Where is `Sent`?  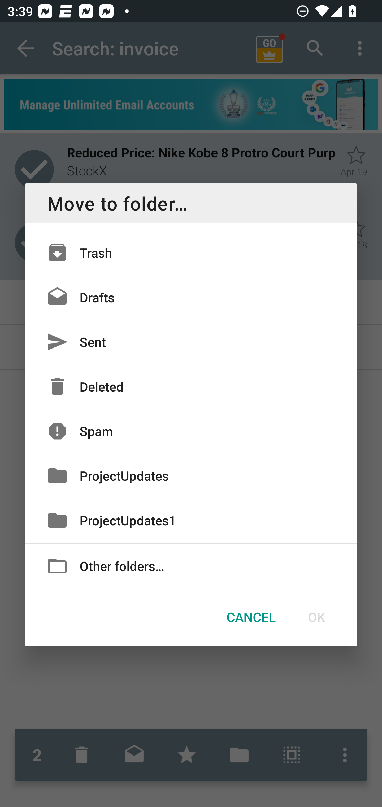
Sent is located at coordinates (191, 342).